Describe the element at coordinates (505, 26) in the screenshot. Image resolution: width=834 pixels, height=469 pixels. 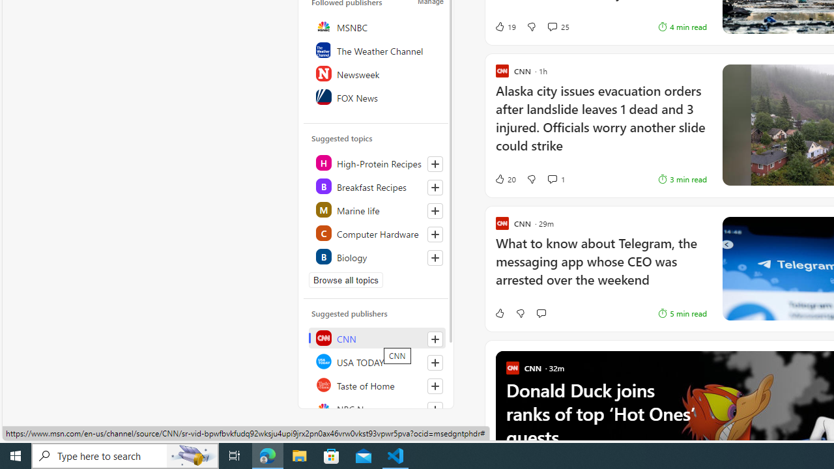
I see `19 Like` at that location.